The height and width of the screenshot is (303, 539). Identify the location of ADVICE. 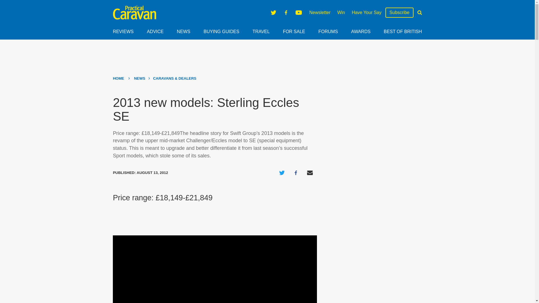
(155, 31).